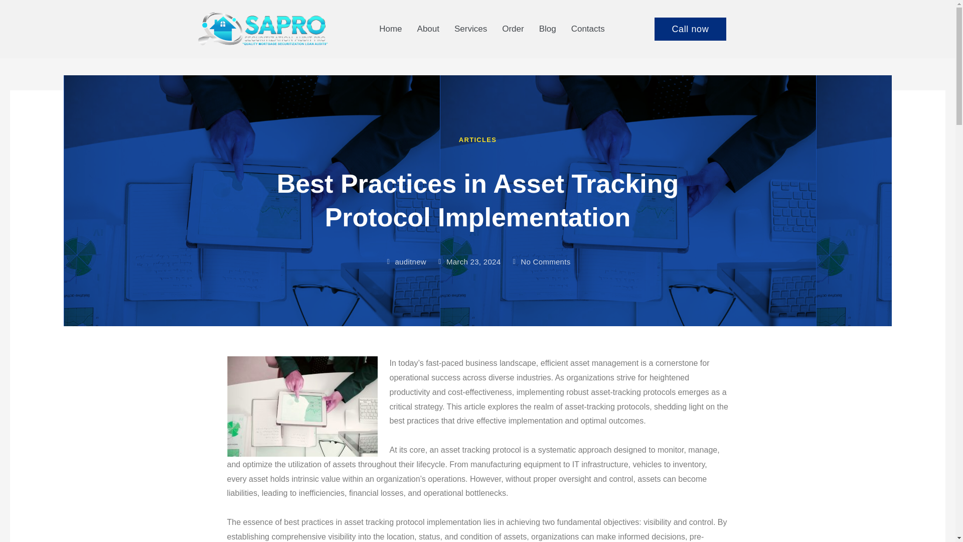 The height and width of the screenshot is (542, 963). What do you see at coordinates (540, 262) in the screenshot?
I see `No Comments` at bounding box center [540, 262].